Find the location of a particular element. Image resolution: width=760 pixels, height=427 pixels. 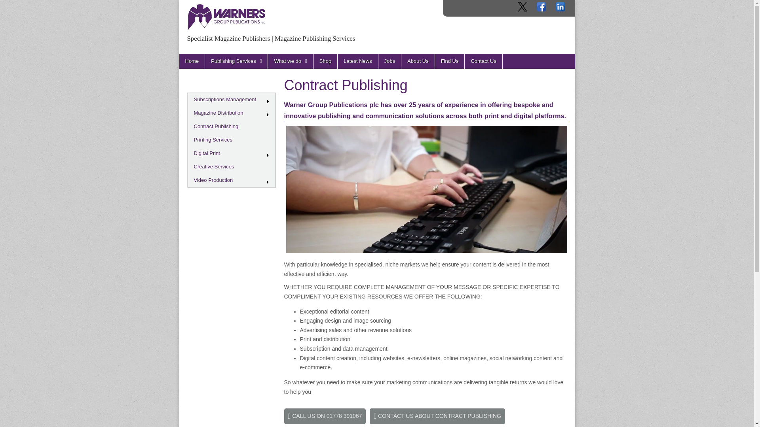

Warners Group Publications Plc is located at coordinates (226, 17).